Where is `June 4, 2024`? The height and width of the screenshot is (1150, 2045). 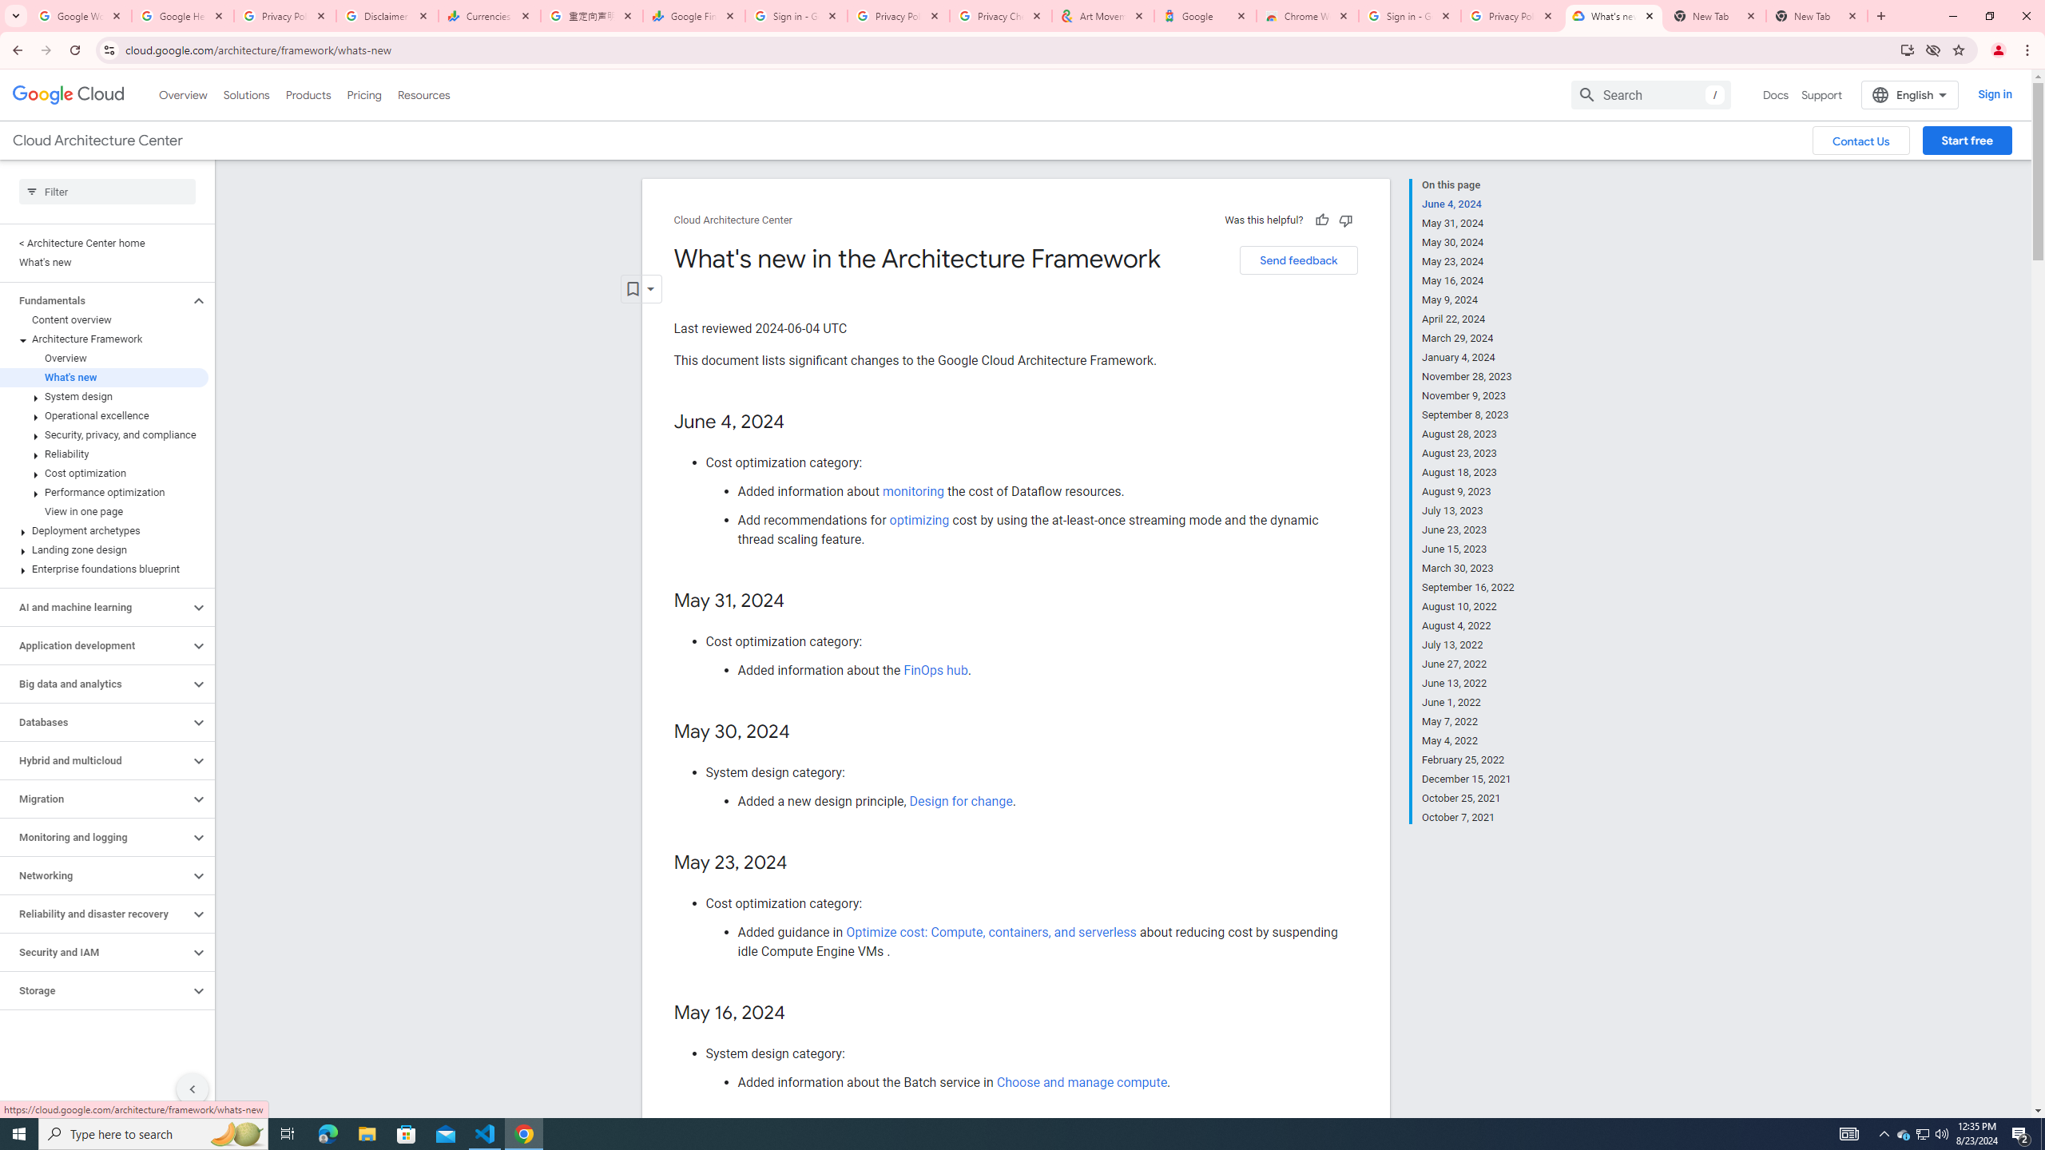
June 4, 2024 is located at coordinates (1468, 204).